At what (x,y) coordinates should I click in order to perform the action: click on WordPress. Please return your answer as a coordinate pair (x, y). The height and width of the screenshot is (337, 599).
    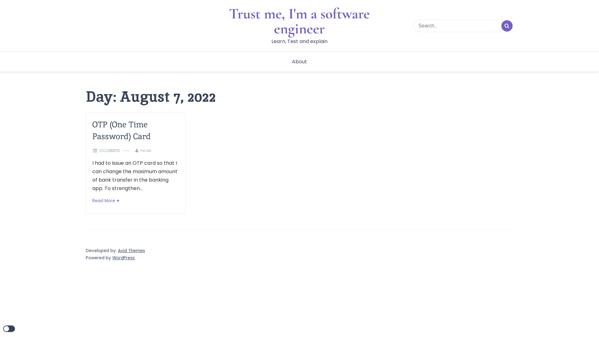
    Looking at the image, I should click on (124, 258).